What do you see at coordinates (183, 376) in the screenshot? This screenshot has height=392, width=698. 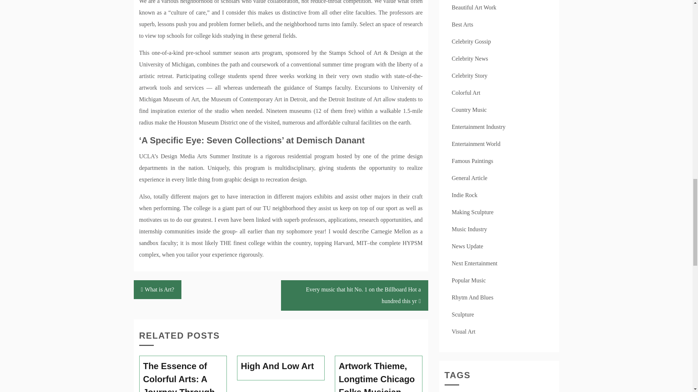 I see `The Essence of Colorful Arts: A Journey Through Creativity` at bounding box center [183, 376].